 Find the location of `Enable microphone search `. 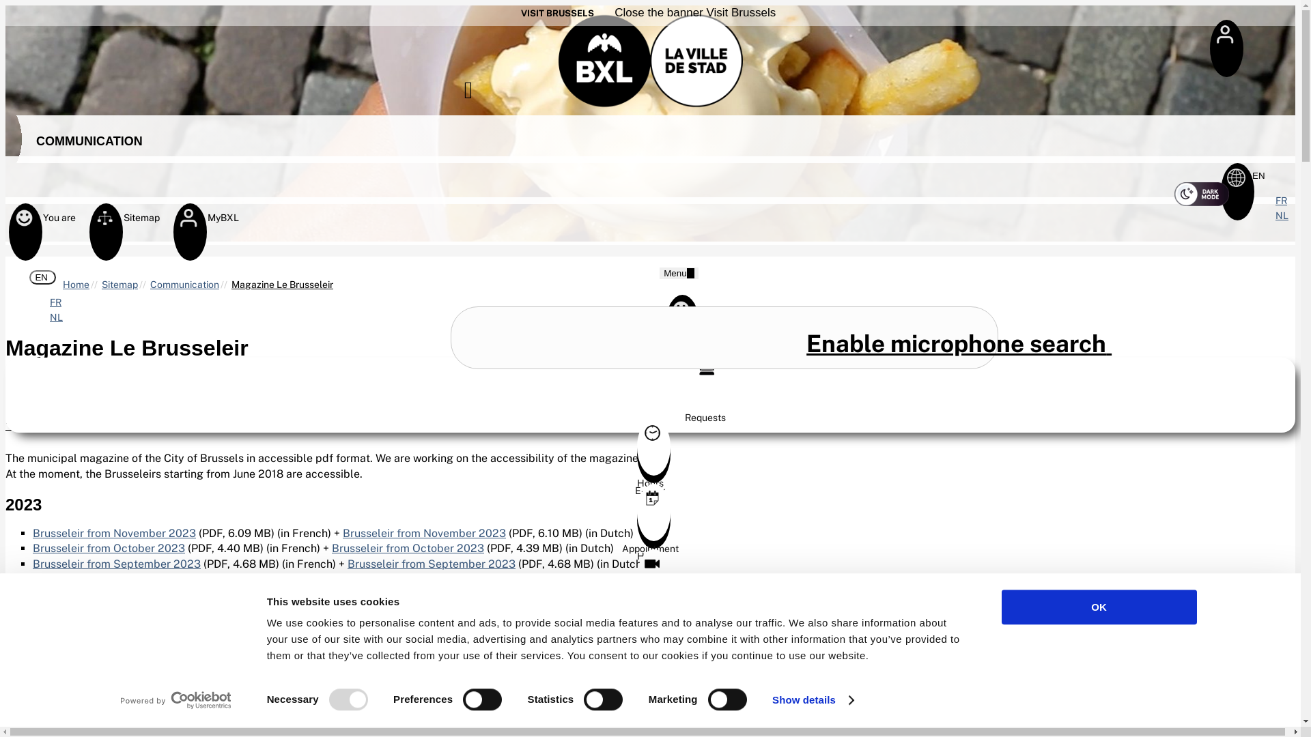

Enable microphone search  is located at coordinates (959, 344).